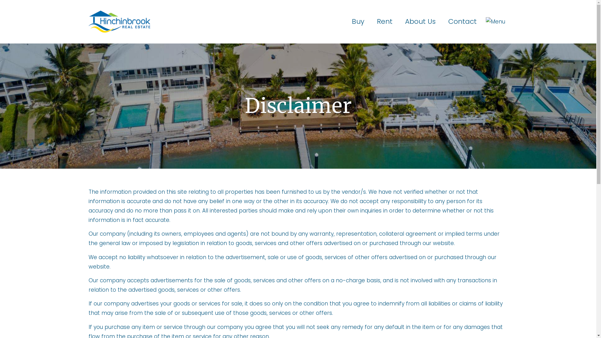  Describe the element at coordinates (358, 22) in the screenshot. I see `Buy` at that location.